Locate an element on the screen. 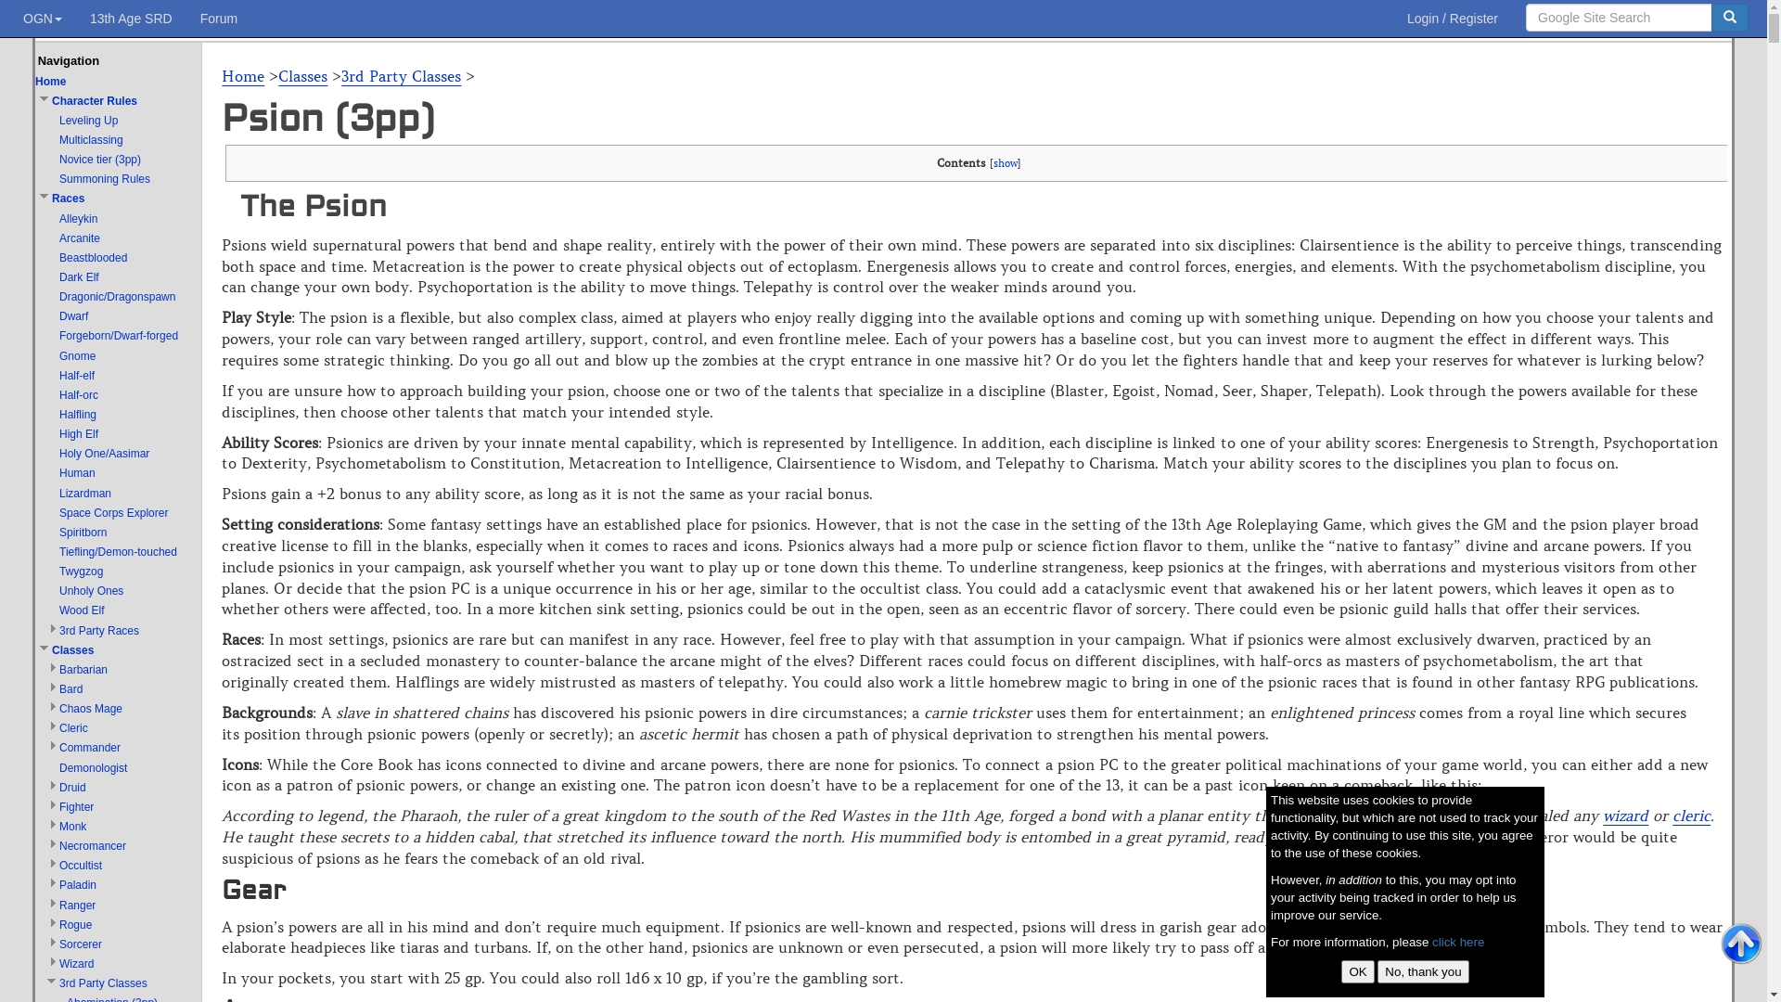 The height and width of the screenshot is (1002, 1781). Human is located at coordinates (78, 473).